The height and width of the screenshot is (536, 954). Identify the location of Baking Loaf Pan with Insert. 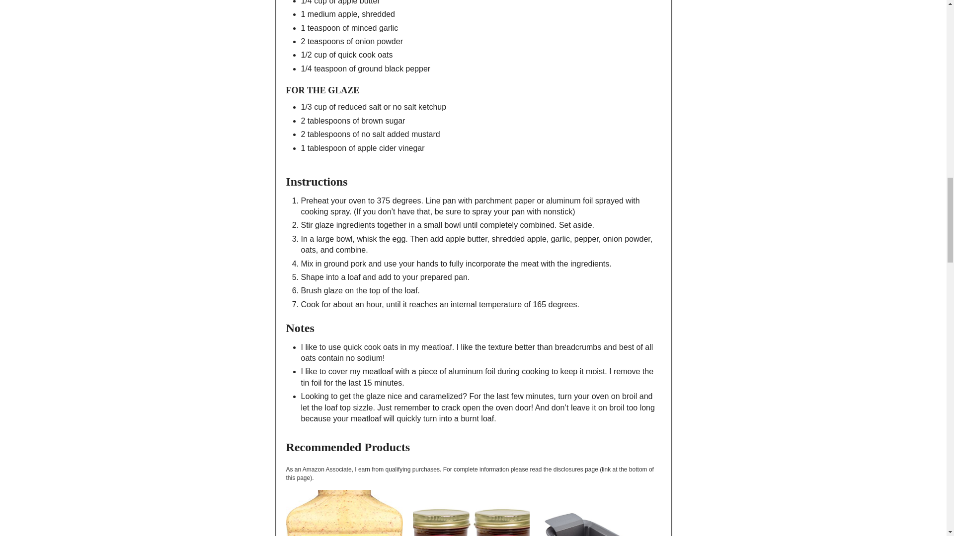
(598, 513).